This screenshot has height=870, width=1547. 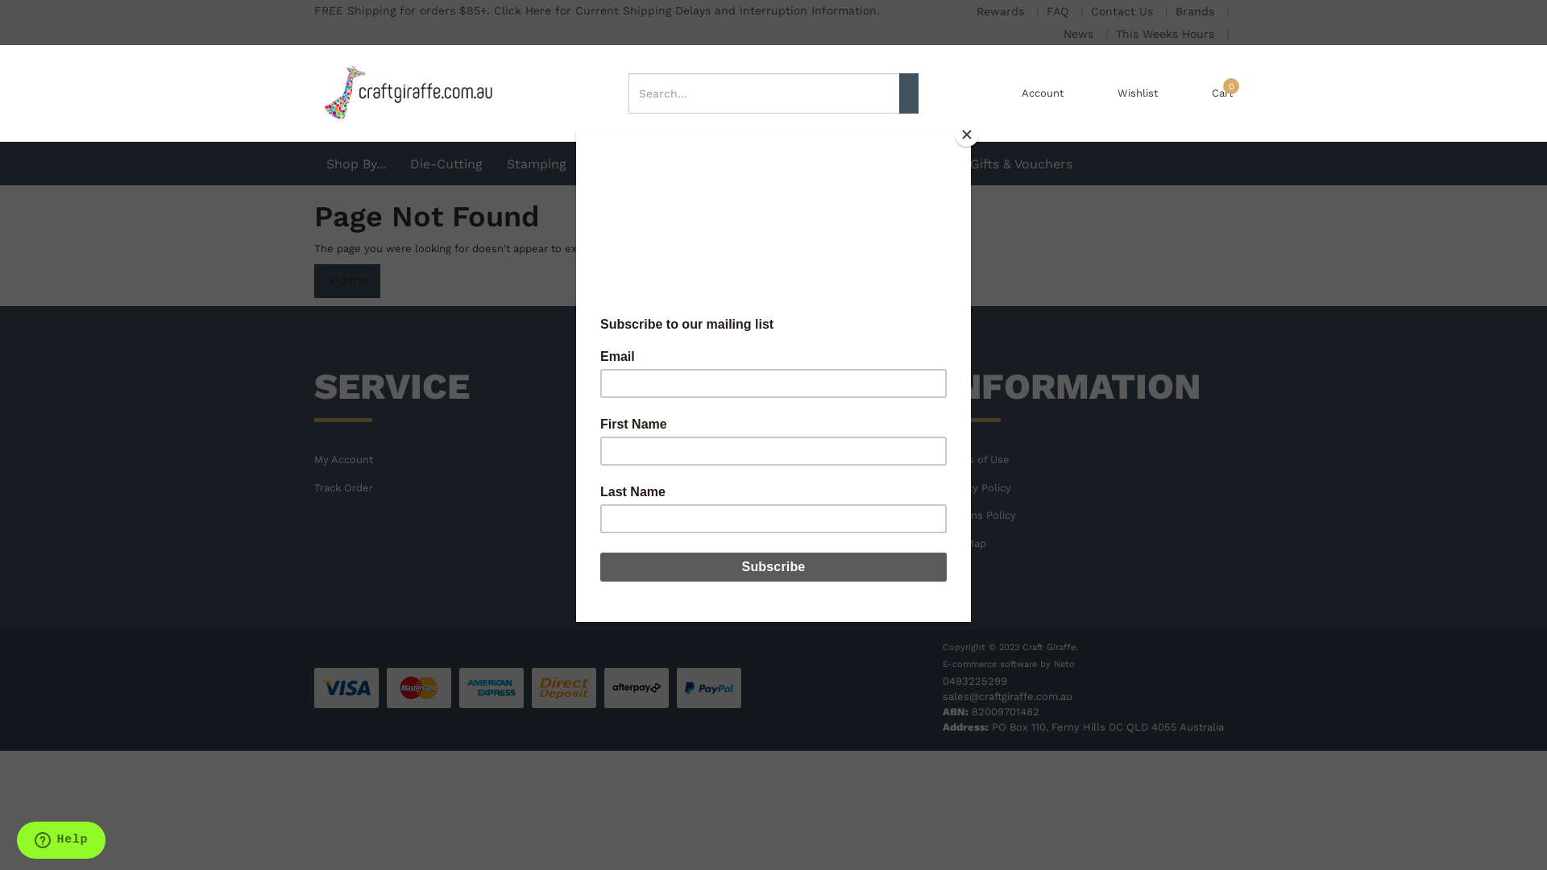 I want to click on Privacy Policy, so click(x=1088, y=488).